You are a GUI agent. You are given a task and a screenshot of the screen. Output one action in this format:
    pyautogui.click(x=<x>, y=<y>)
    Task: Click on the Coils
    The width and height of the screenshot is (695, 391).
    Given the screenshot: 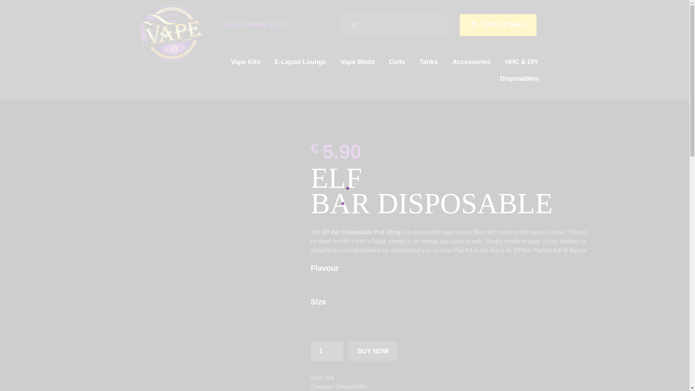 What is the action you would take?
    pyautogui.click(x=397, y=62)
    